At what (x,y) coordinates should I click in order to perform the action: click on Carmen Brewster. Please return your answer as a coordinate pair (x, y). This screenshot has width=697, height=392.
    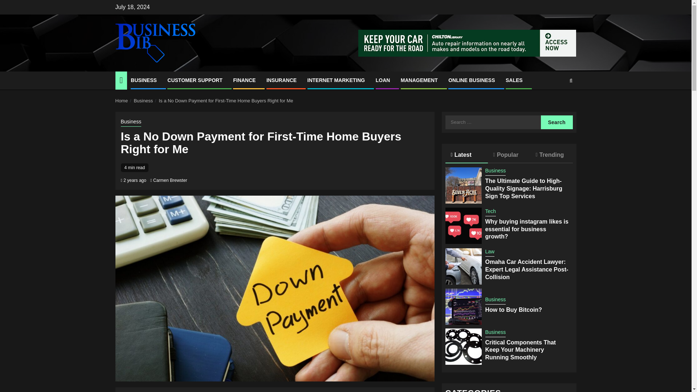
    Looking at the image, I should click on (170, 180).